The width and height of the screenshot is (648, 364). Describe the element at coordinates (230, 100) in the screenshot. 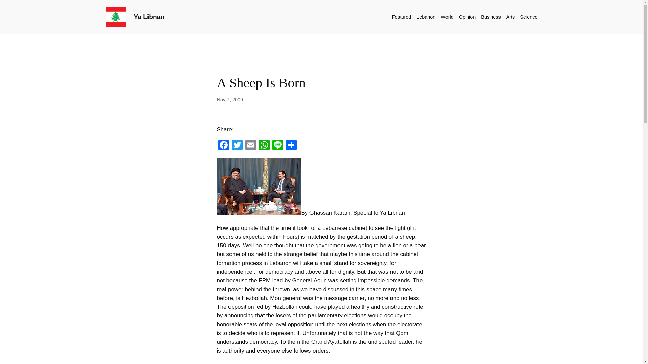

I see `Nov 7, 2009` at that location.